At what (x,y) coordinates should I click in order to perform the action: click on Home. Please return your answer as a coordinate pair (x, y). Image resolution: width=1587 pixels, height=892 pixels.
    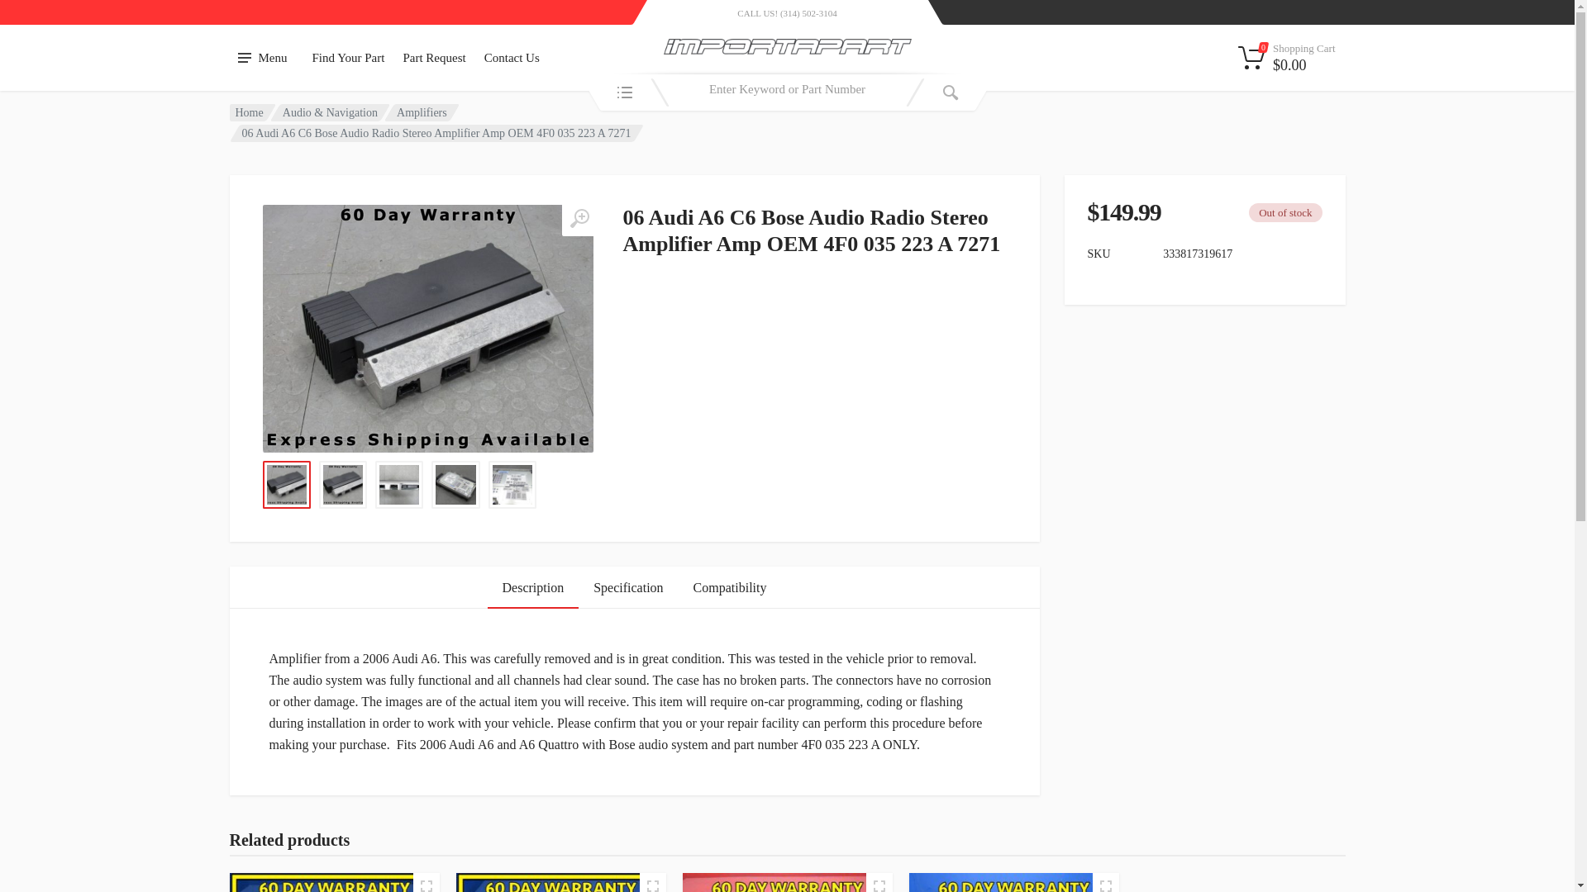
    Looking at the image, I should click on (249, 111).